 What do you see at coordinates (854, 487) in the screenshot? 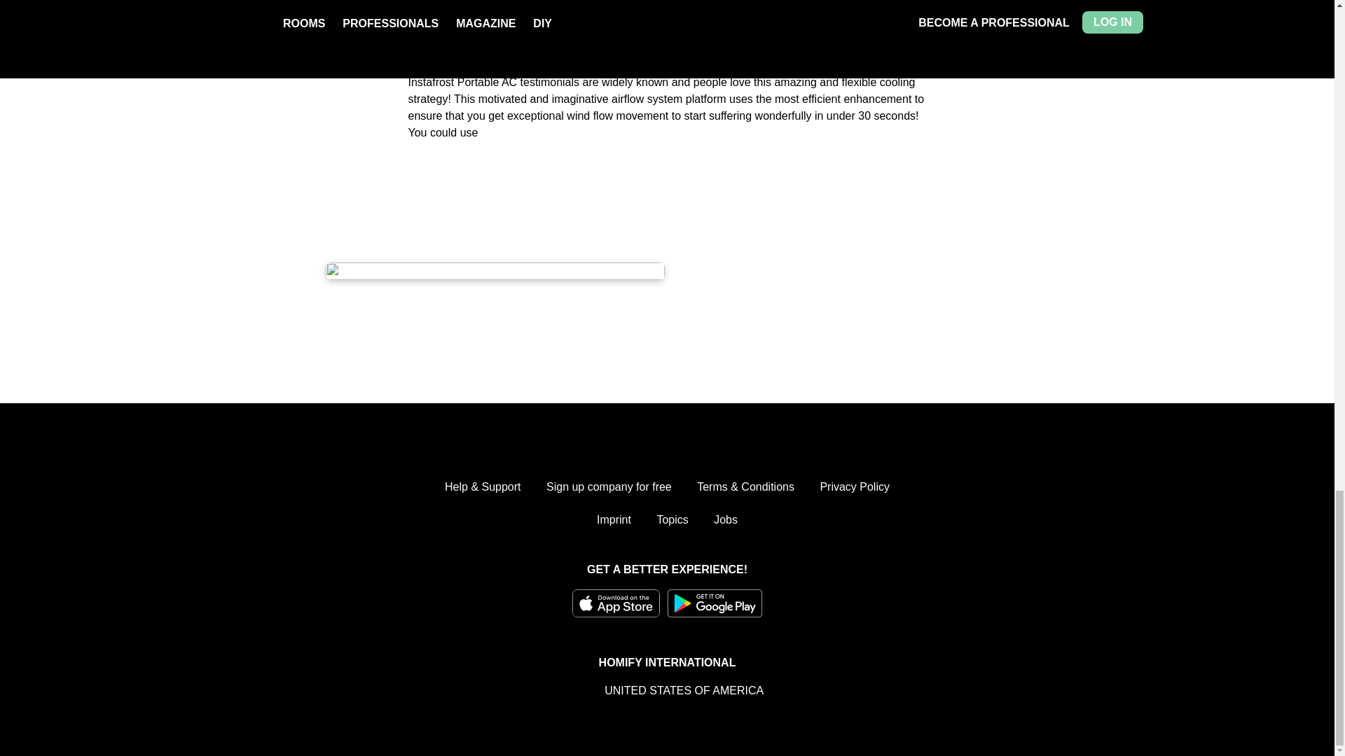
I see `Privacy Policy` at bounding box center [854, 487].